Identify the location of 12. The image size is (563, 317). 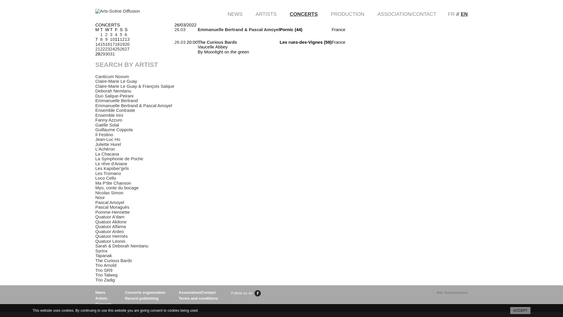
(122, 39).